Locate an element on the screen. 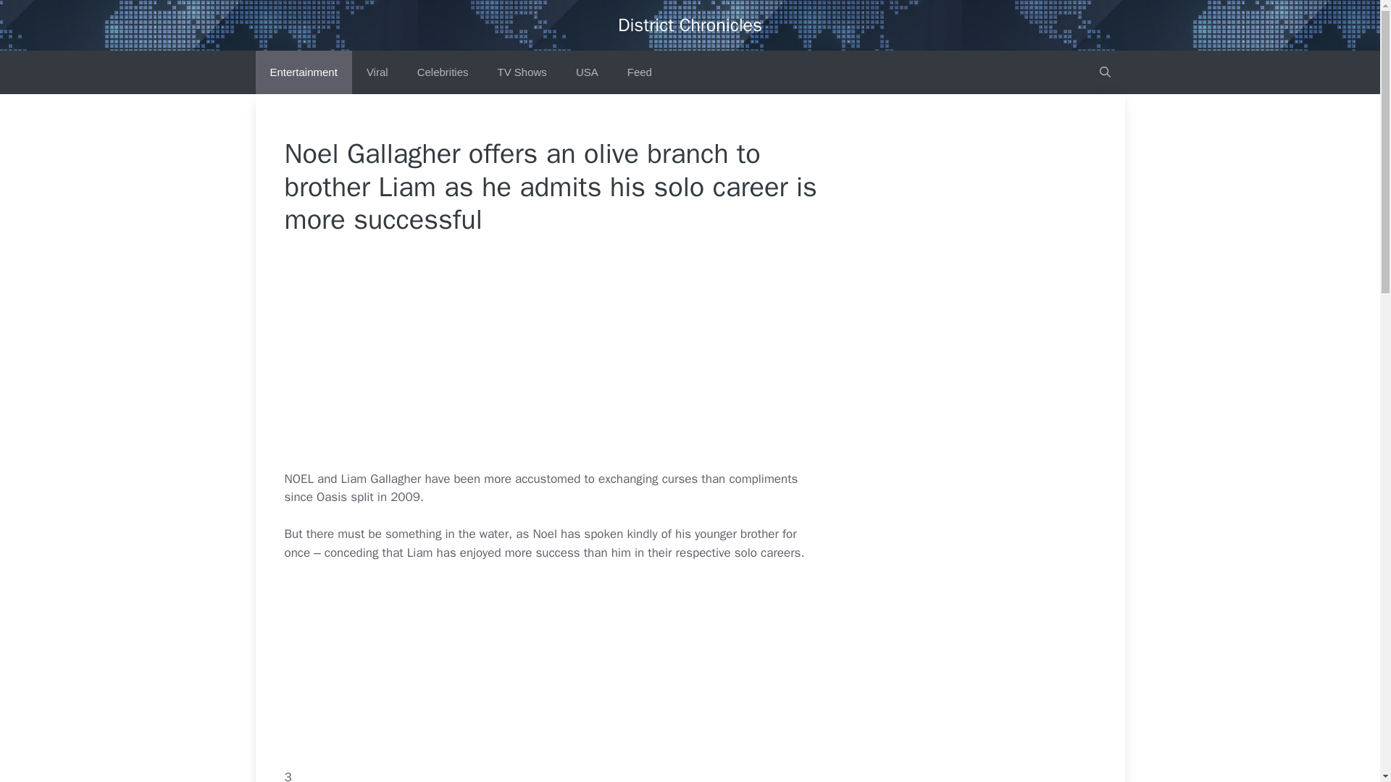 This screenshot has height=782, width=1391. USA is located at coordinates (587, 72).